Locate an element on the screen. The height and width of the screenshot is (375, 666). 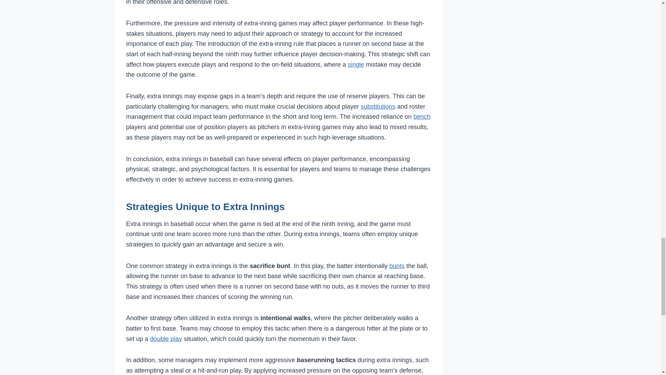
double play is located at coordinates (166, 339).